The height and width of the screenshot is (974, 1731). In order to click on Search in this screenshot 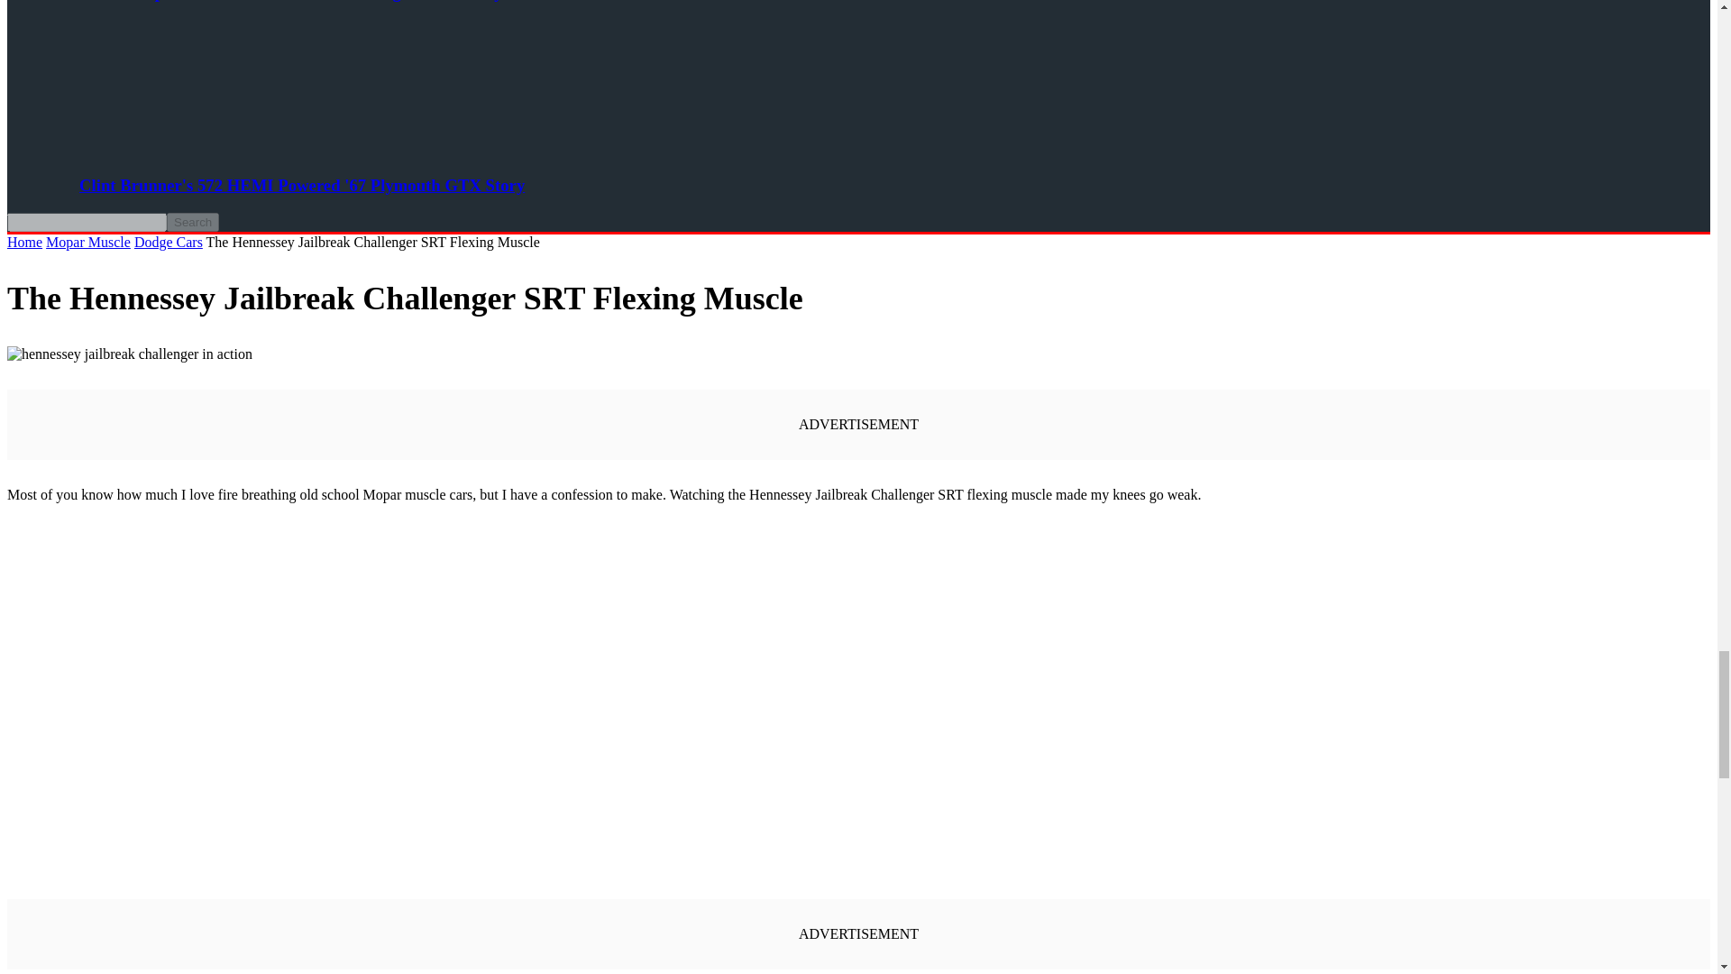, I will do `click(193, 222)`.